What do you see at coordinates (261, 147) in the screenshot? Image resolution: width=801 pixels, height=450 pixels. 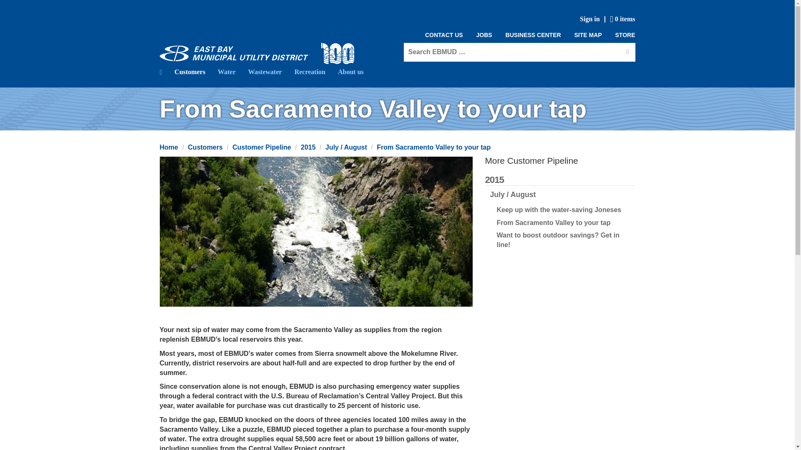 I see `Customer Pipeline` at bounding box center [261, 147].